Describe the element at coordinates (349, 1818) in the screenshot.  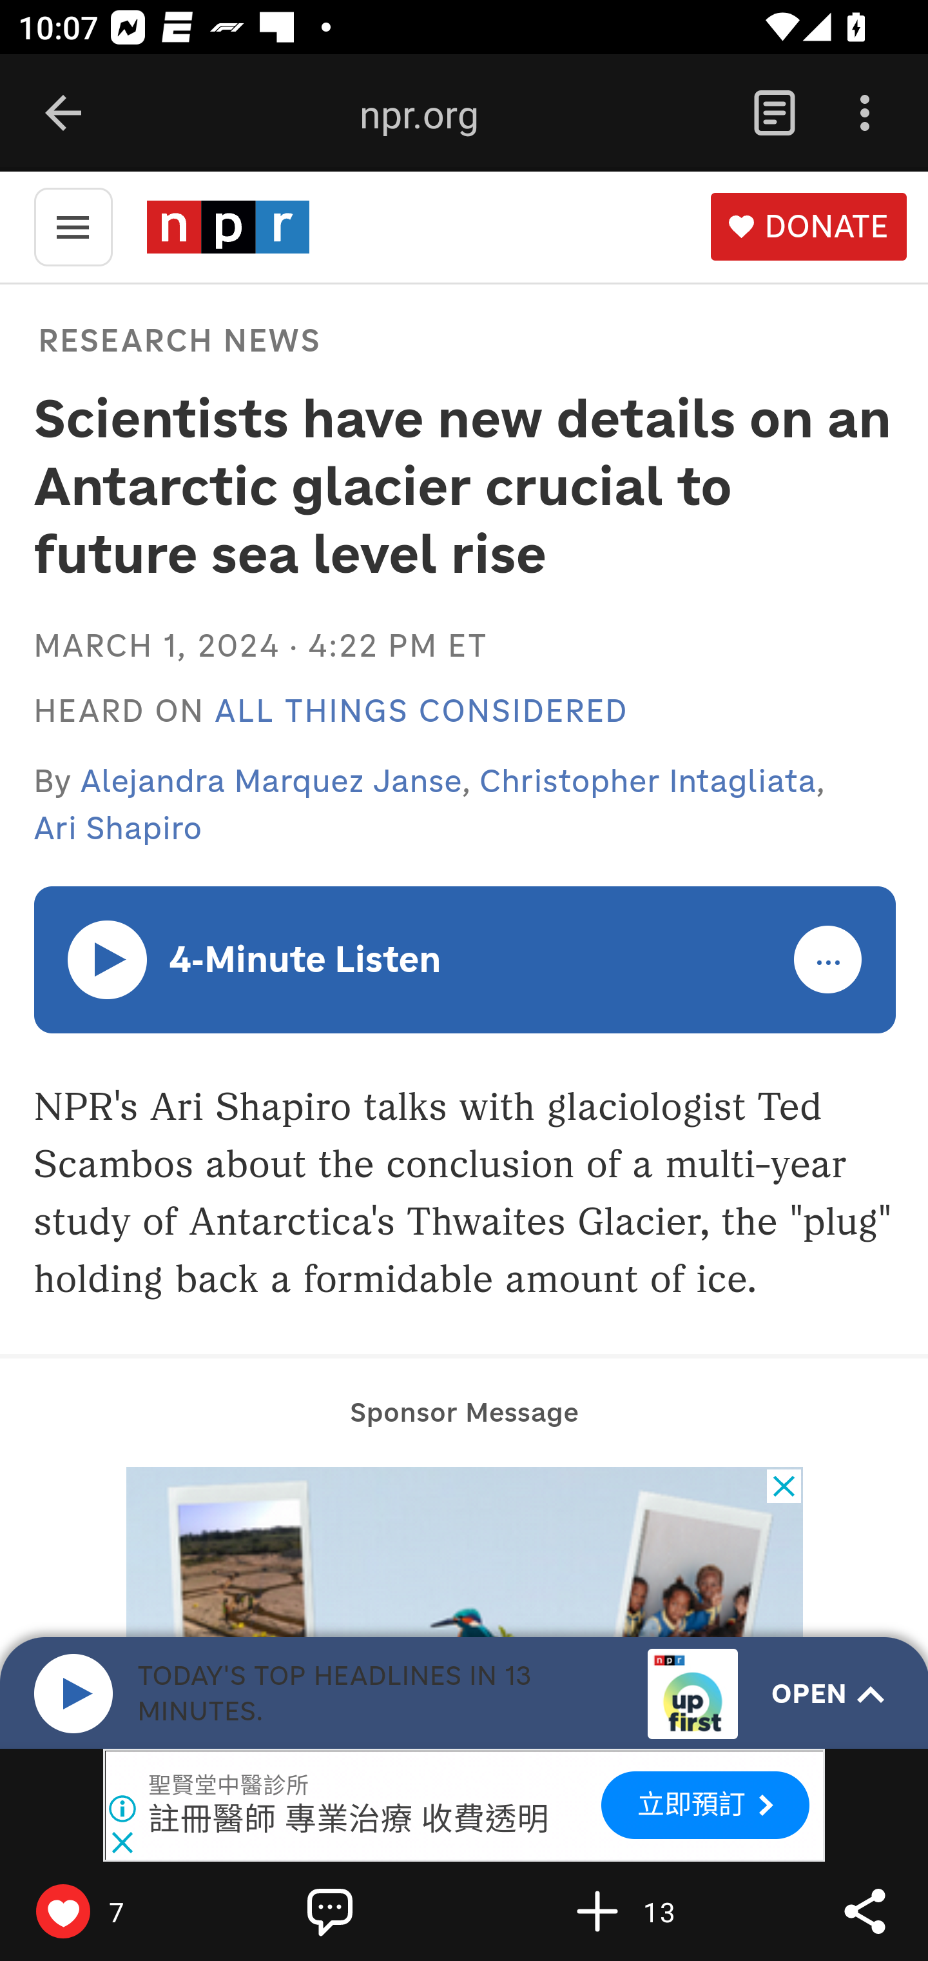
I see `註冊醫師 專業治療 收費透明` at that location.